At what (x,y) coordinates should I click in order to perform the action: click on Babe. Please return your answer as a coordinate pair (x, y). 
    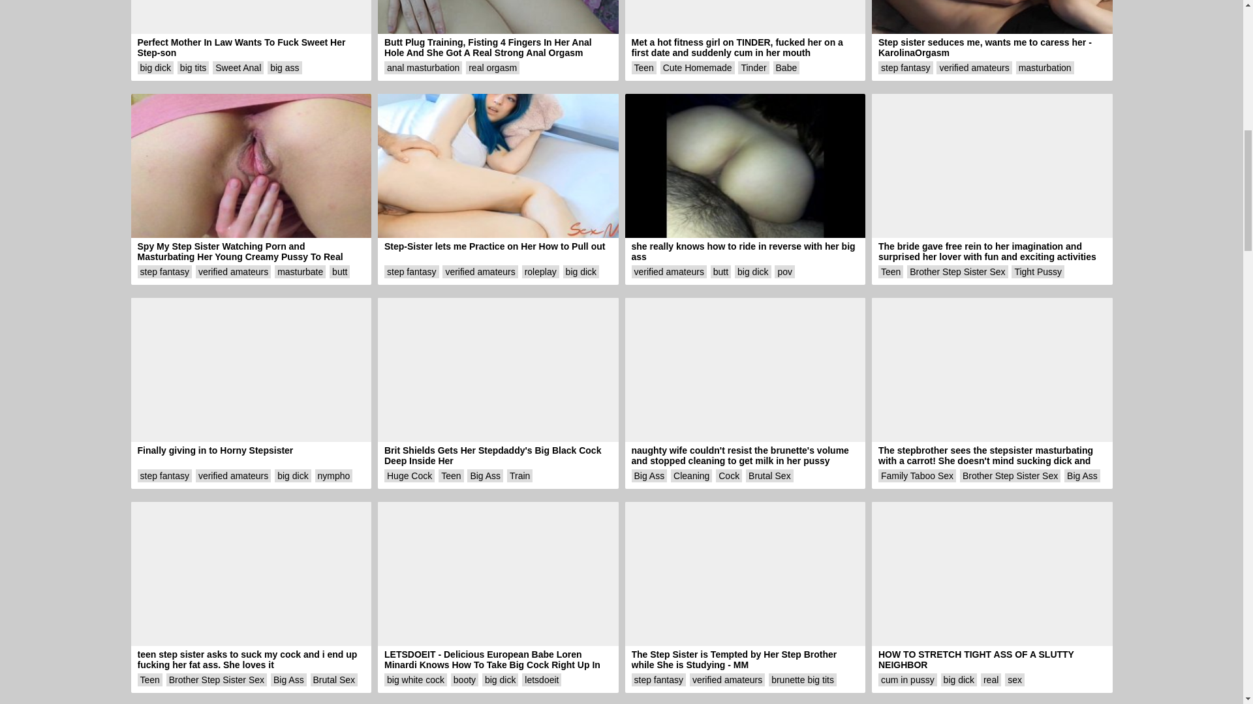
    Looking at the image, I should click on (786, 67).